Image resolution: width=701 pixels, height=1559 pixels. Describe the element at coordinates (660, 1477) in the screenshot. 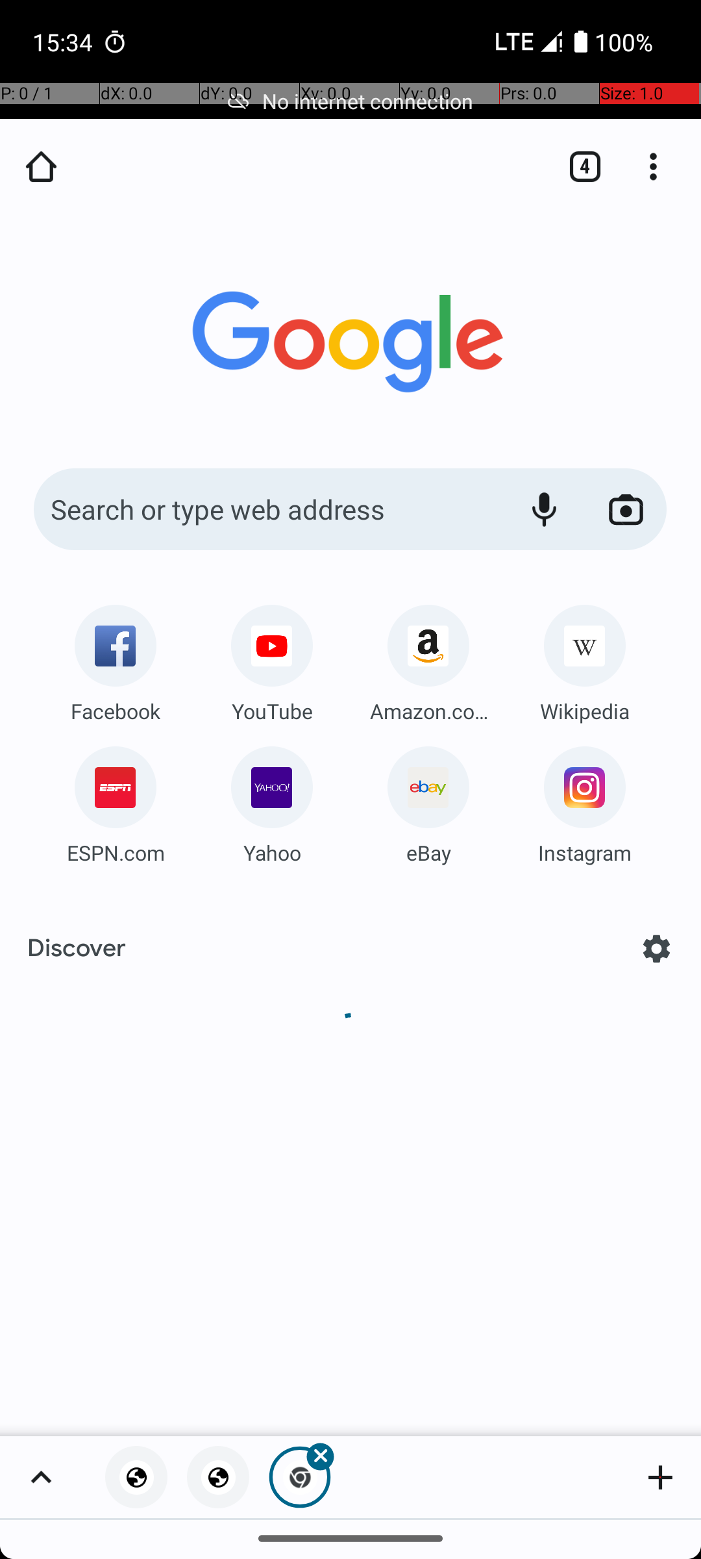

I see `Add new tab to group` at that location.